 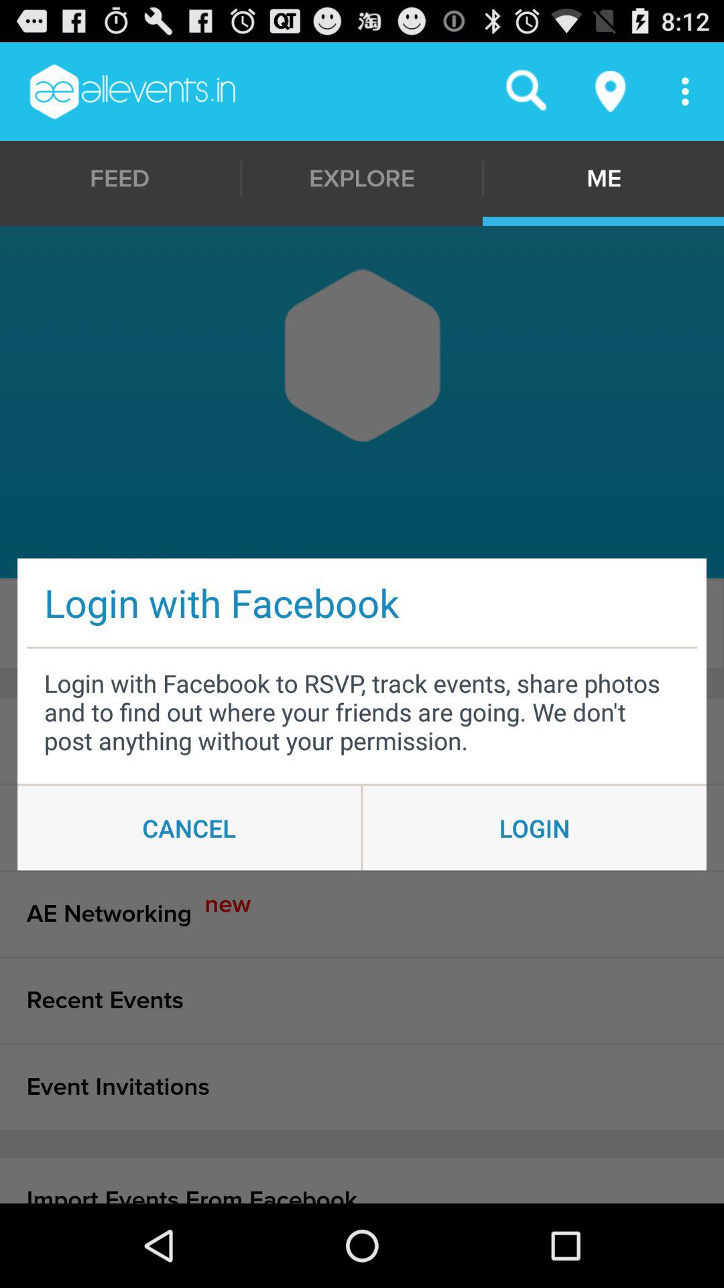 I want to click on press item to the right of events, so click(x=359, y=624).